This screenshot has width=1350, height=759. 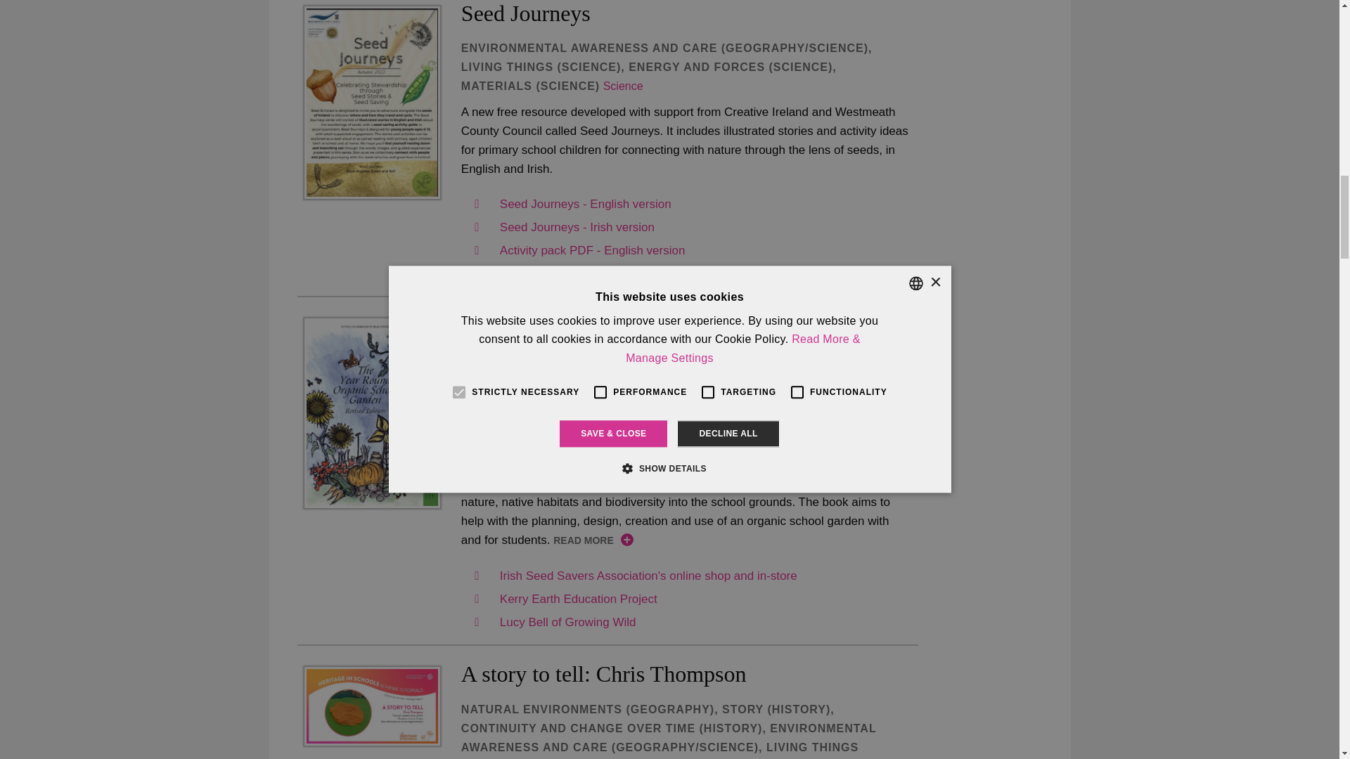 I want to click on A story to tell: Chris Thompson, so click(x=371, y=706).